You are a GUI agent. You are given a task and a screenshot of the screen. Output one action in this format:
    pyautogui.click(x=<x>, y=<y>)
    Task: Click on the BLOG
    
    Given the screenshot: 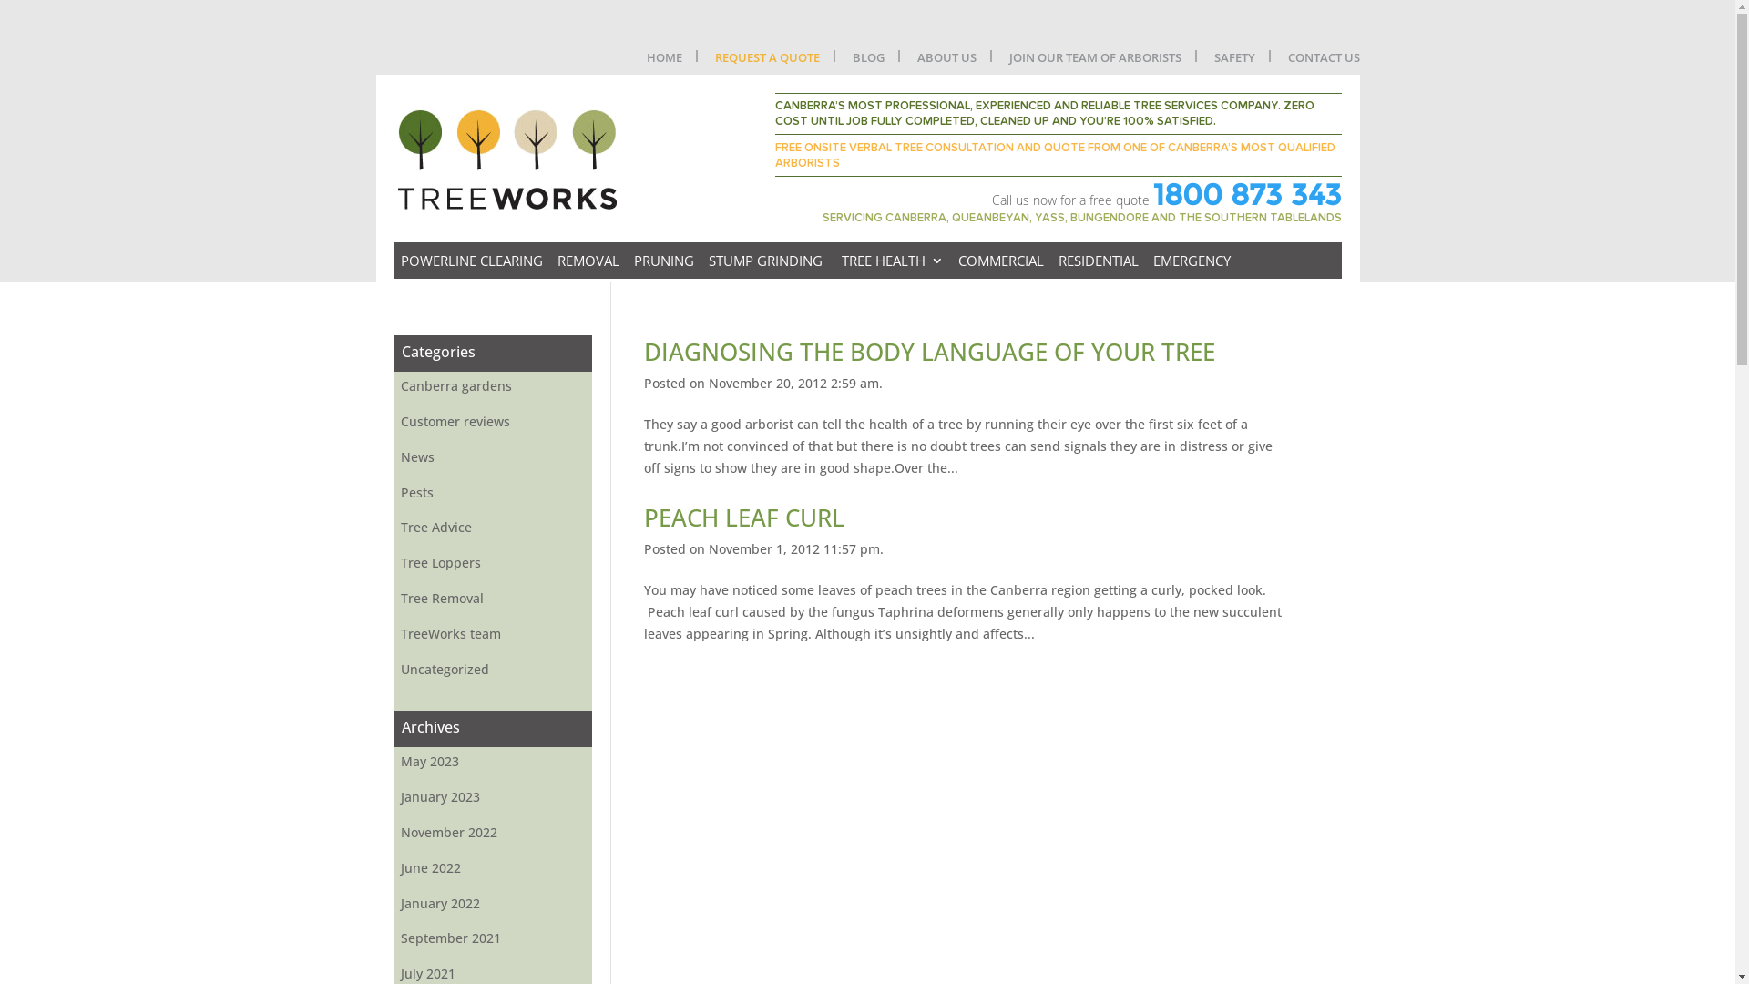 What is the action you would take?
    pyautogui.click(x=869, y=62)
    